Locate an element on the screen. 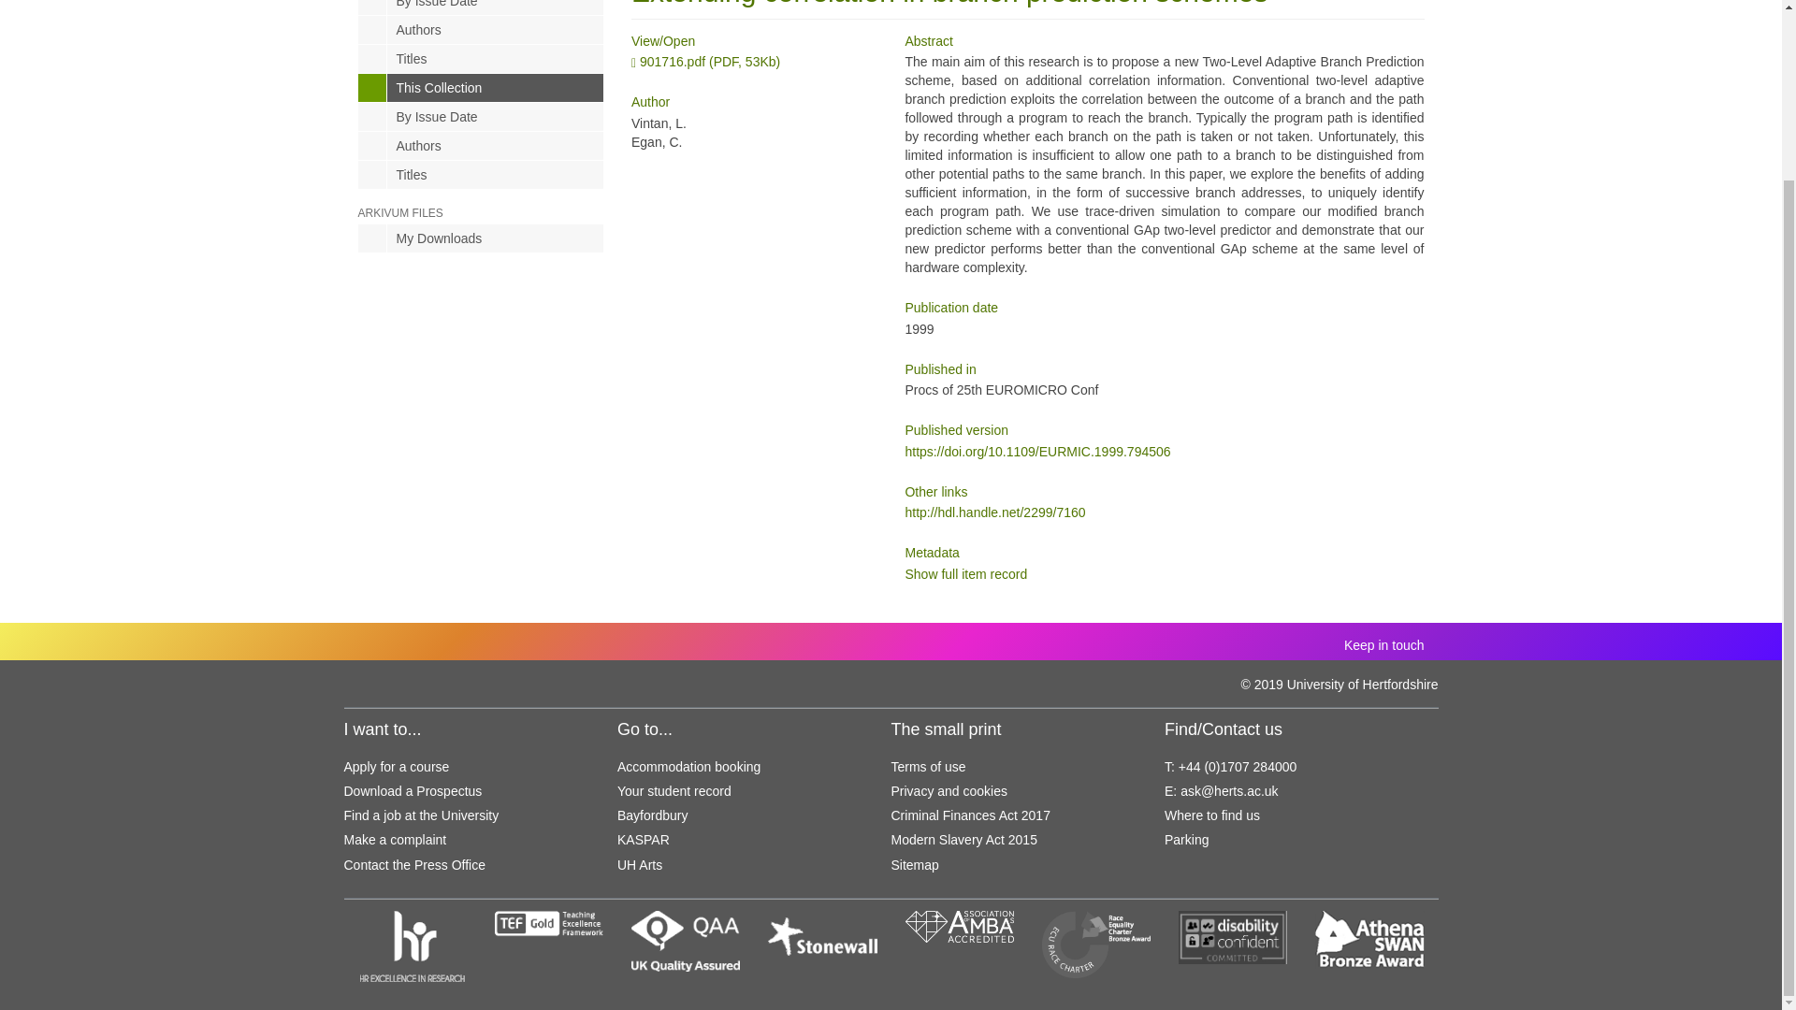 The height and width of the screenshot is (1010, 1796). Show full item record is located at coordinates (965, 574).